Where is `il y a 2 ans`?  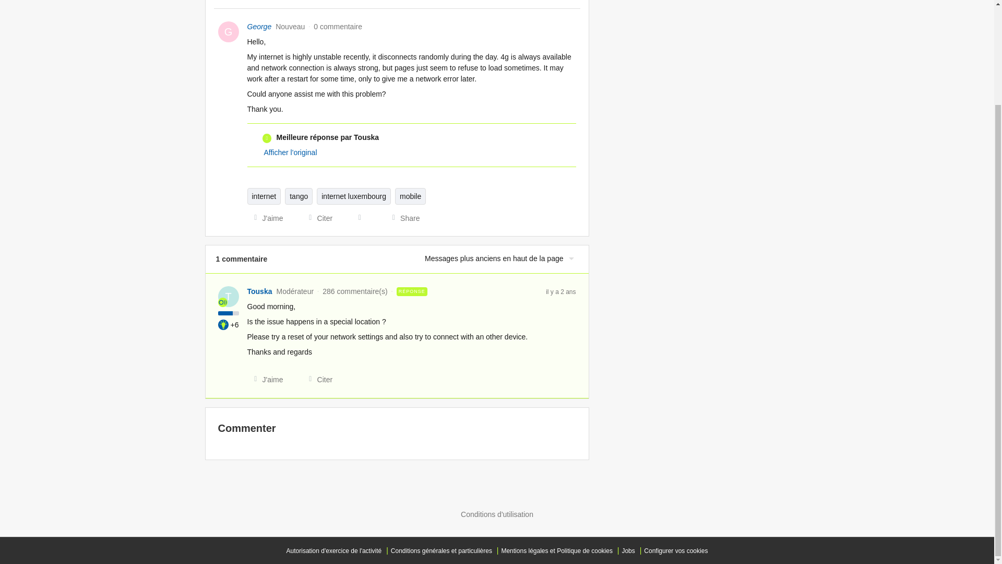
il y a 2 ans is located at coordinates (560, 291).